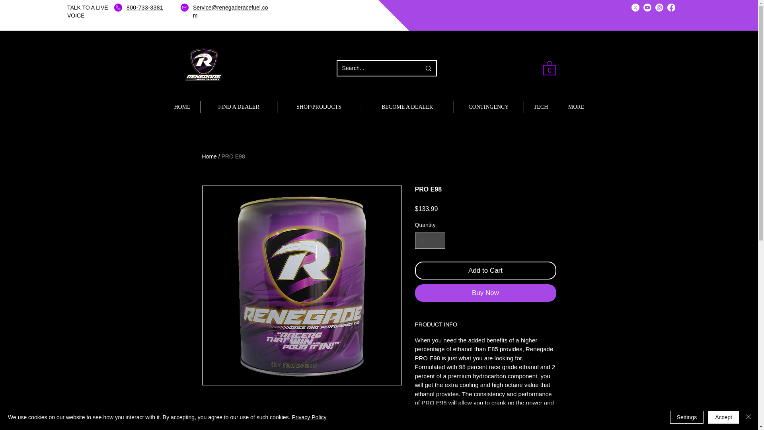  I want to click on FIND A DEALER, so click(238, 107).